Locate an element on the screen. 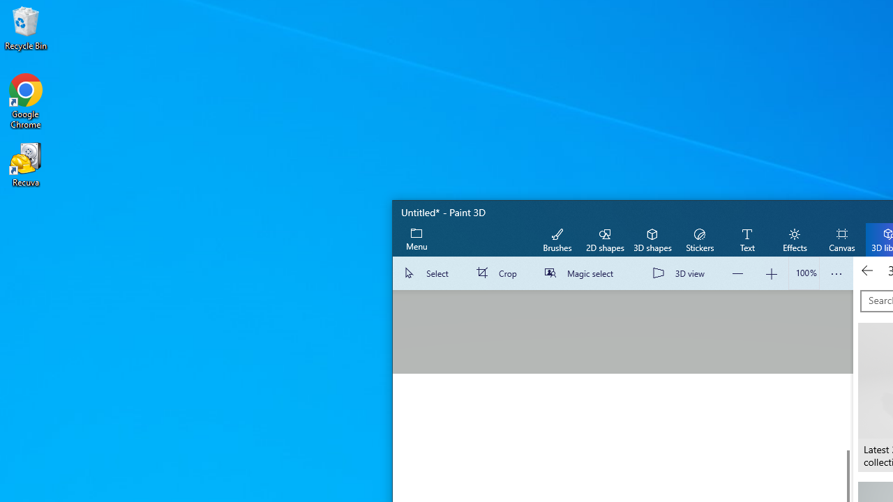 The image size is (893, 502). Stickers is located at coordinates (699, 239).